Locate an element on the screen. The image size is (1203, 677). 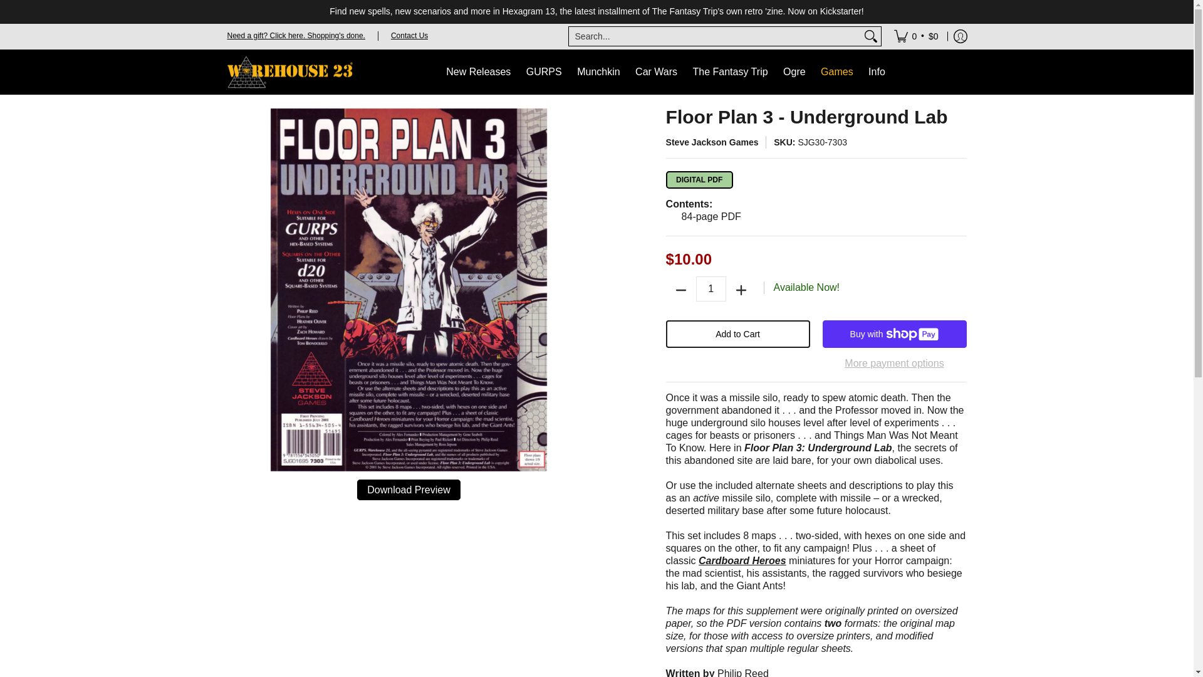
Need a gift? Click here. Shopping's done. is located at coordinates (296, 35).